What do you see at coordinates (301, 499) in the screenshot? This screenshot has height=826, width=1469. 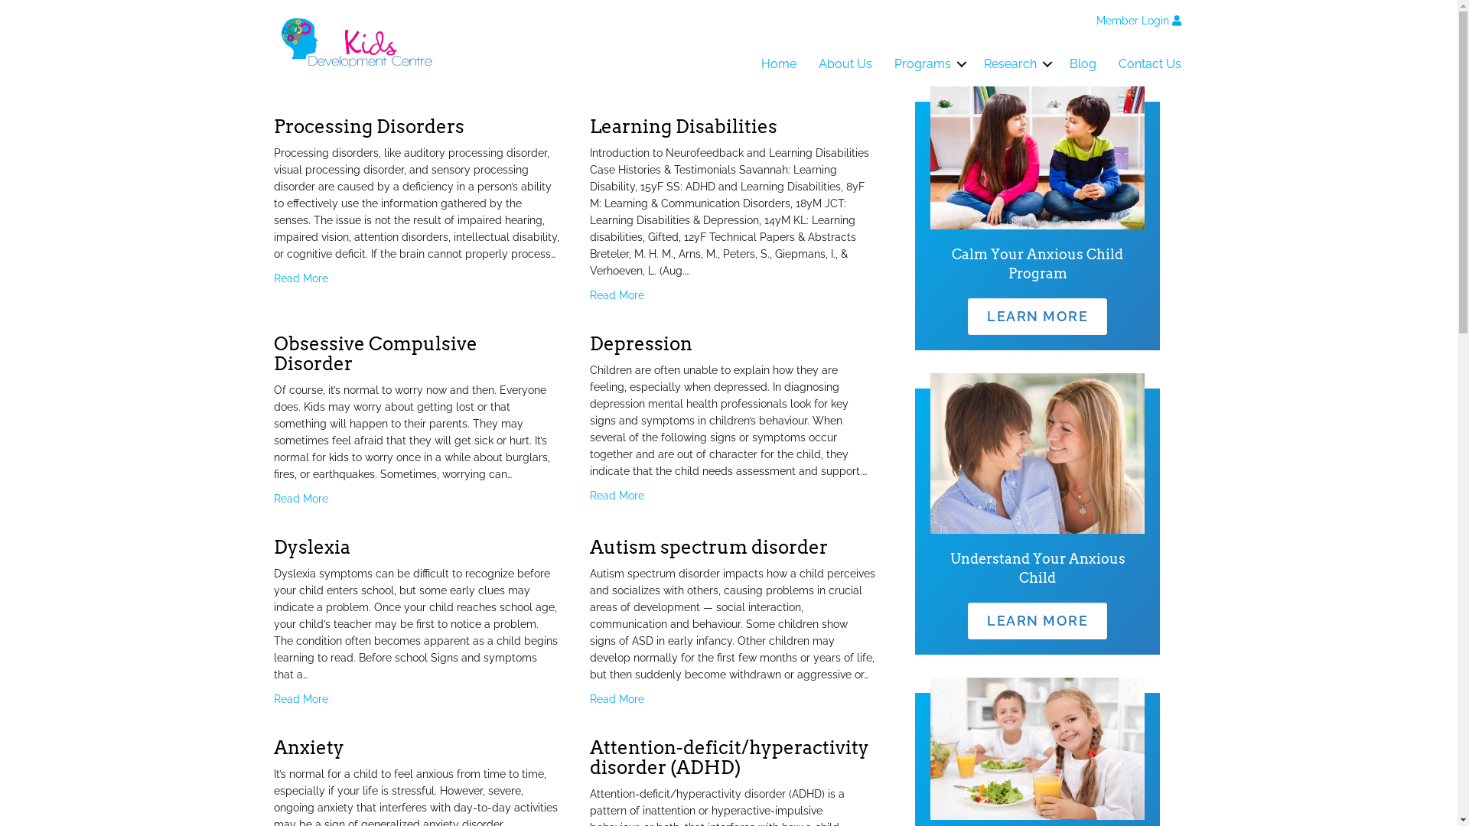 I see `Read More` at bounding box center [301, 499].